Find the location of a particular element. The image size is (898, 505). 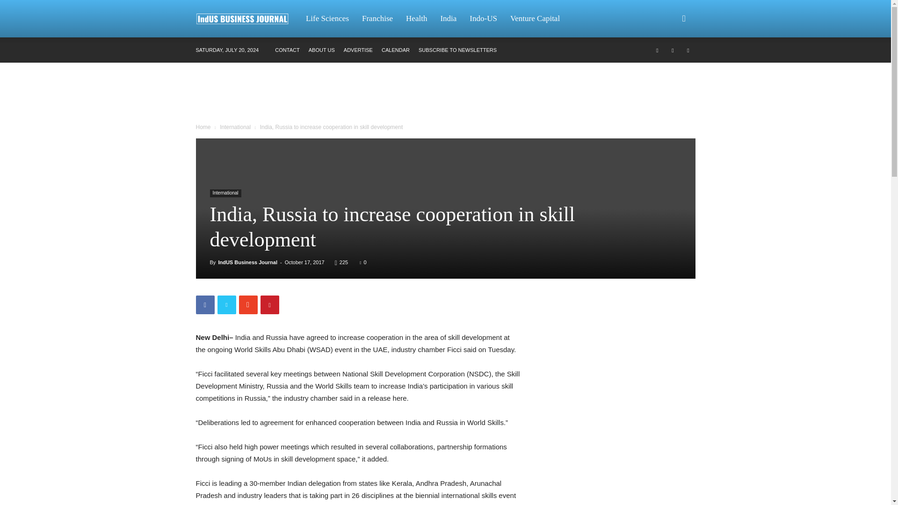

0 is located at coordinates (363, 262).